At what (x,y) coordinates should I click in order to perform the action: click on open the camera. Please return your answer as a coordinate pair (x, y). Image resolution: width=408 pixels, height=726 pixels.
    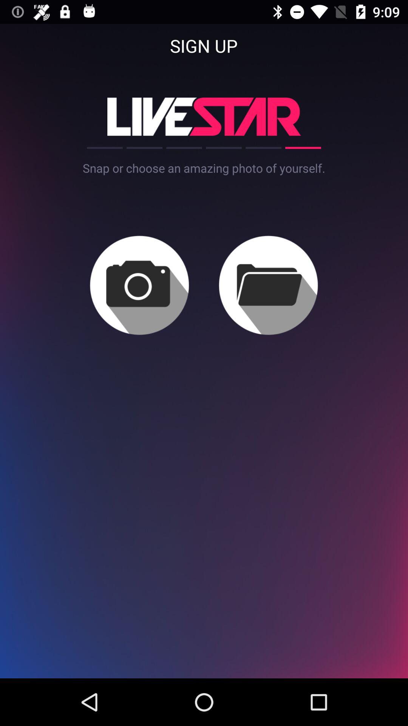
    Looking at the image, I should click on (139, 285).